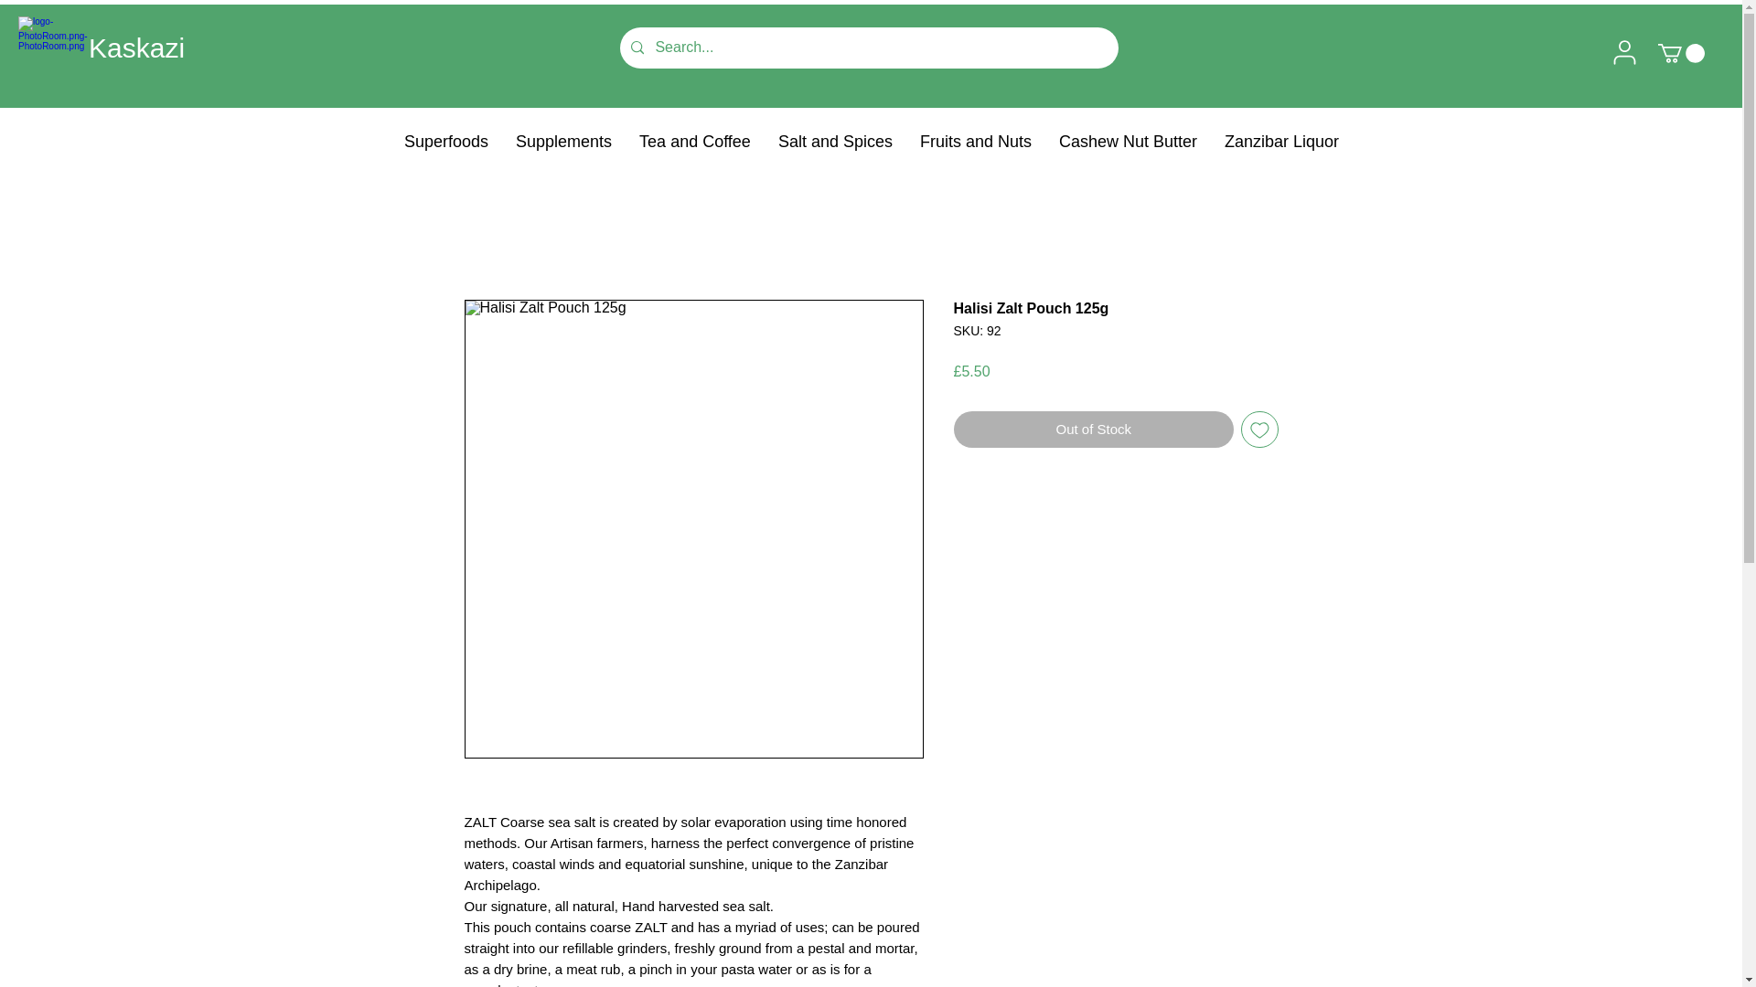 This screenshot has width=1756, height=987. Describe the element at coordinates (694, 141) in the screenshot. I see `Tea and Coffee` at that location.